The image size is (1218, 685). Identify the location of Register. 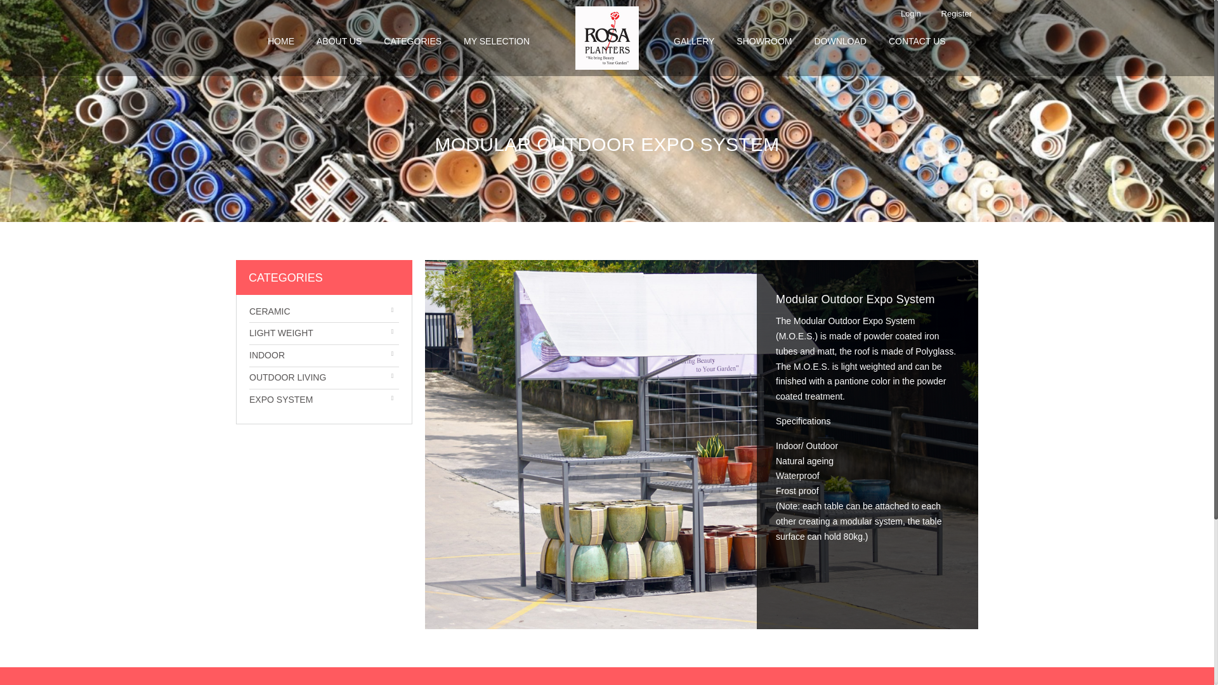
(954, 14).